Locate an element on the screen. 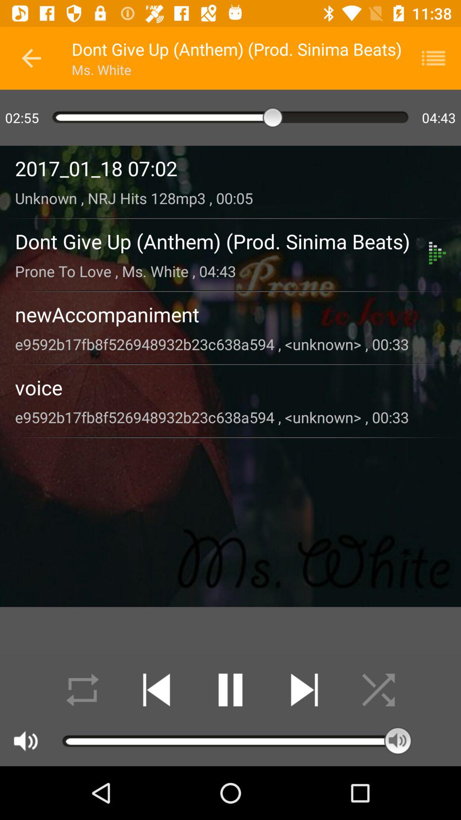 This screenshot has height=820, width=461. select the voice icon is located at coordinates (230, 387).